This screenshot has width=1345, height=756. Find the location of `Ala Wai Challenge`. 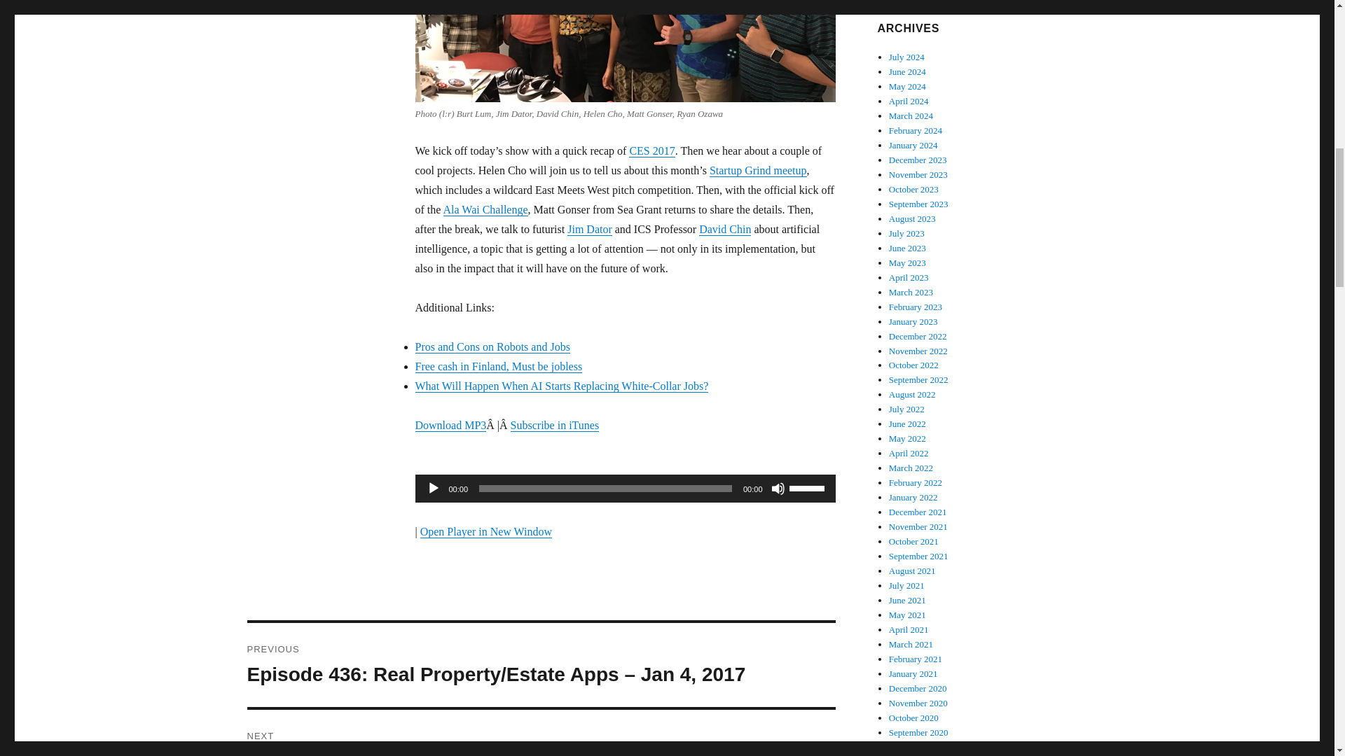

Ala Wai Challenge is located at coordinates (485, 209).